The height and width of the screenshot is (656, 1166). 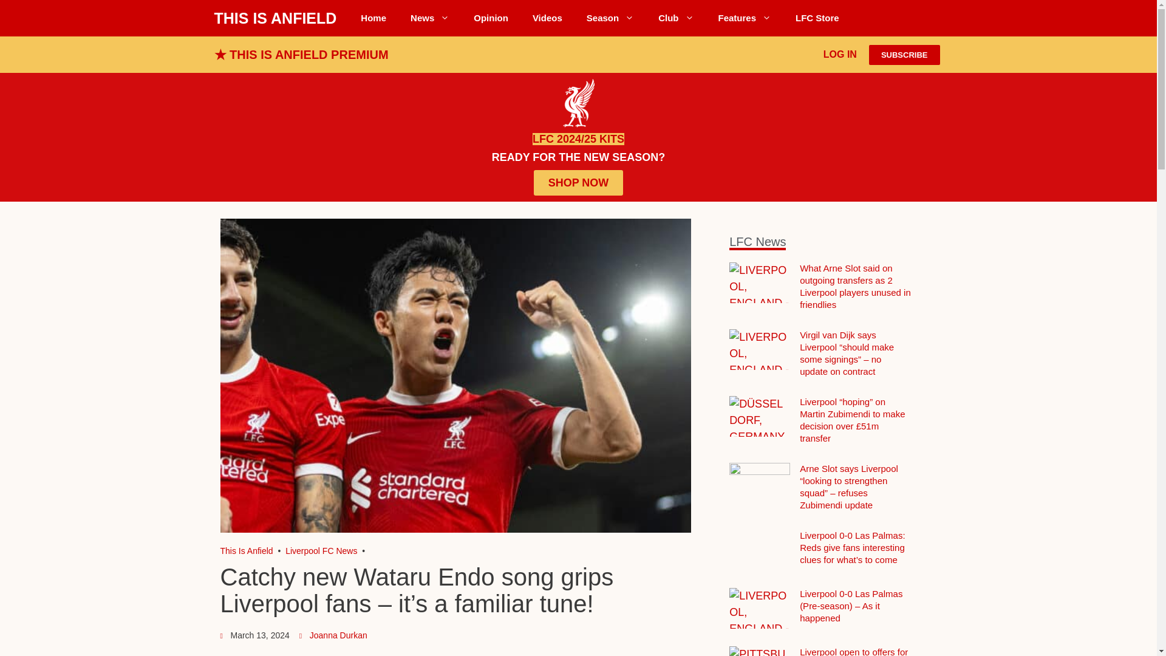 I want to click on Go to the Liverpool FC News category archives., so click(x=321, y=550).